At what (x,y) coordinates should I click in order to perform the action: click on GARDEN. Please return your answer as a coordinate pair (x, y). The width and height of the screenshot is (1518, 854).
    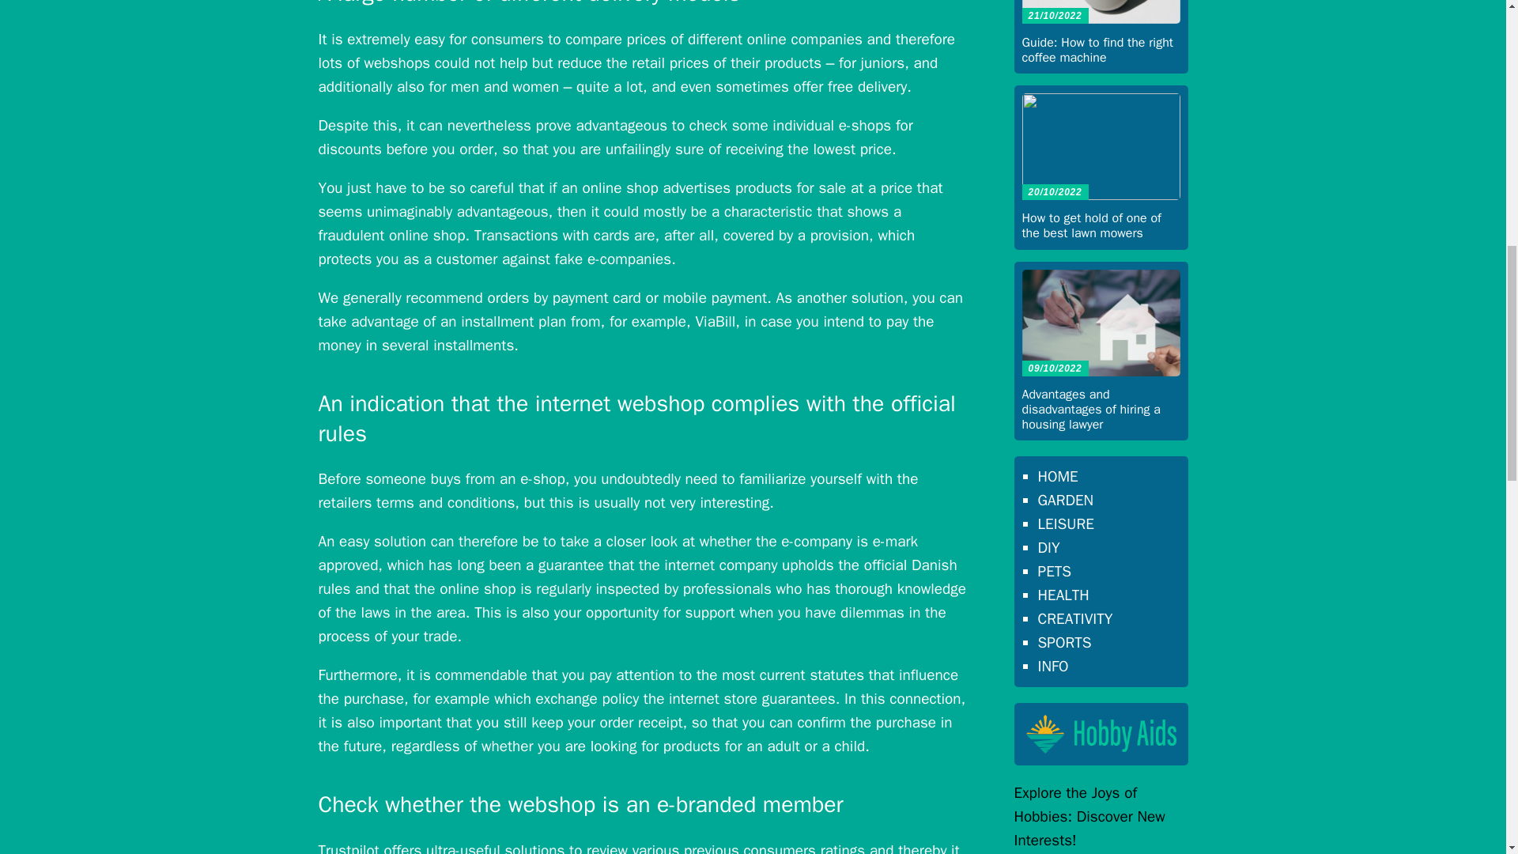
    Looking at the image, I should click on (1064, 500).